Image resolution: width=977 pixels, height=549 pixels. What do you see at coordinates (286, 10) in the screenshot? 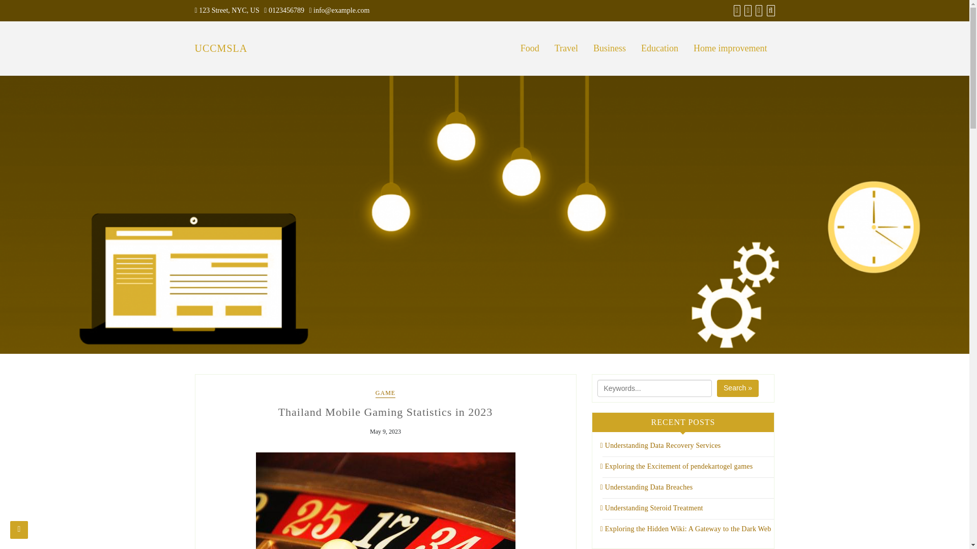
I see `0123456789` at bounding box center [286, 10].